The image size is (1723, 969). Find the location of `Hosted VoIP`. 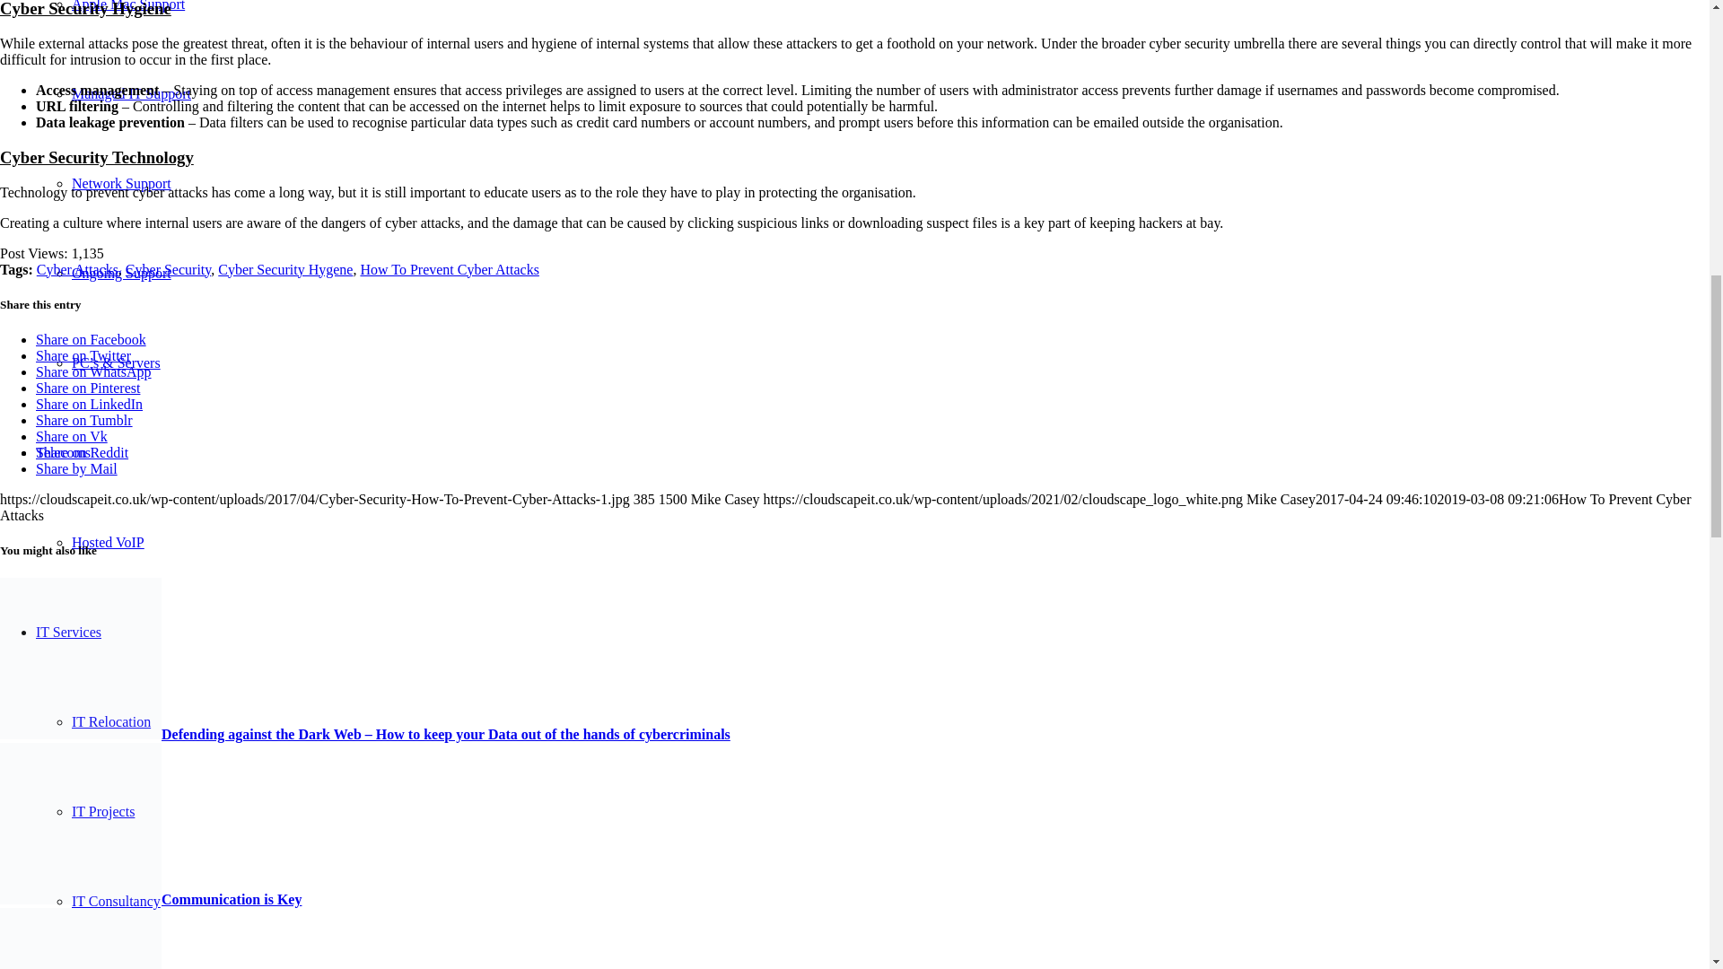

Hosted VoIP is located at coordinates (108, 542).